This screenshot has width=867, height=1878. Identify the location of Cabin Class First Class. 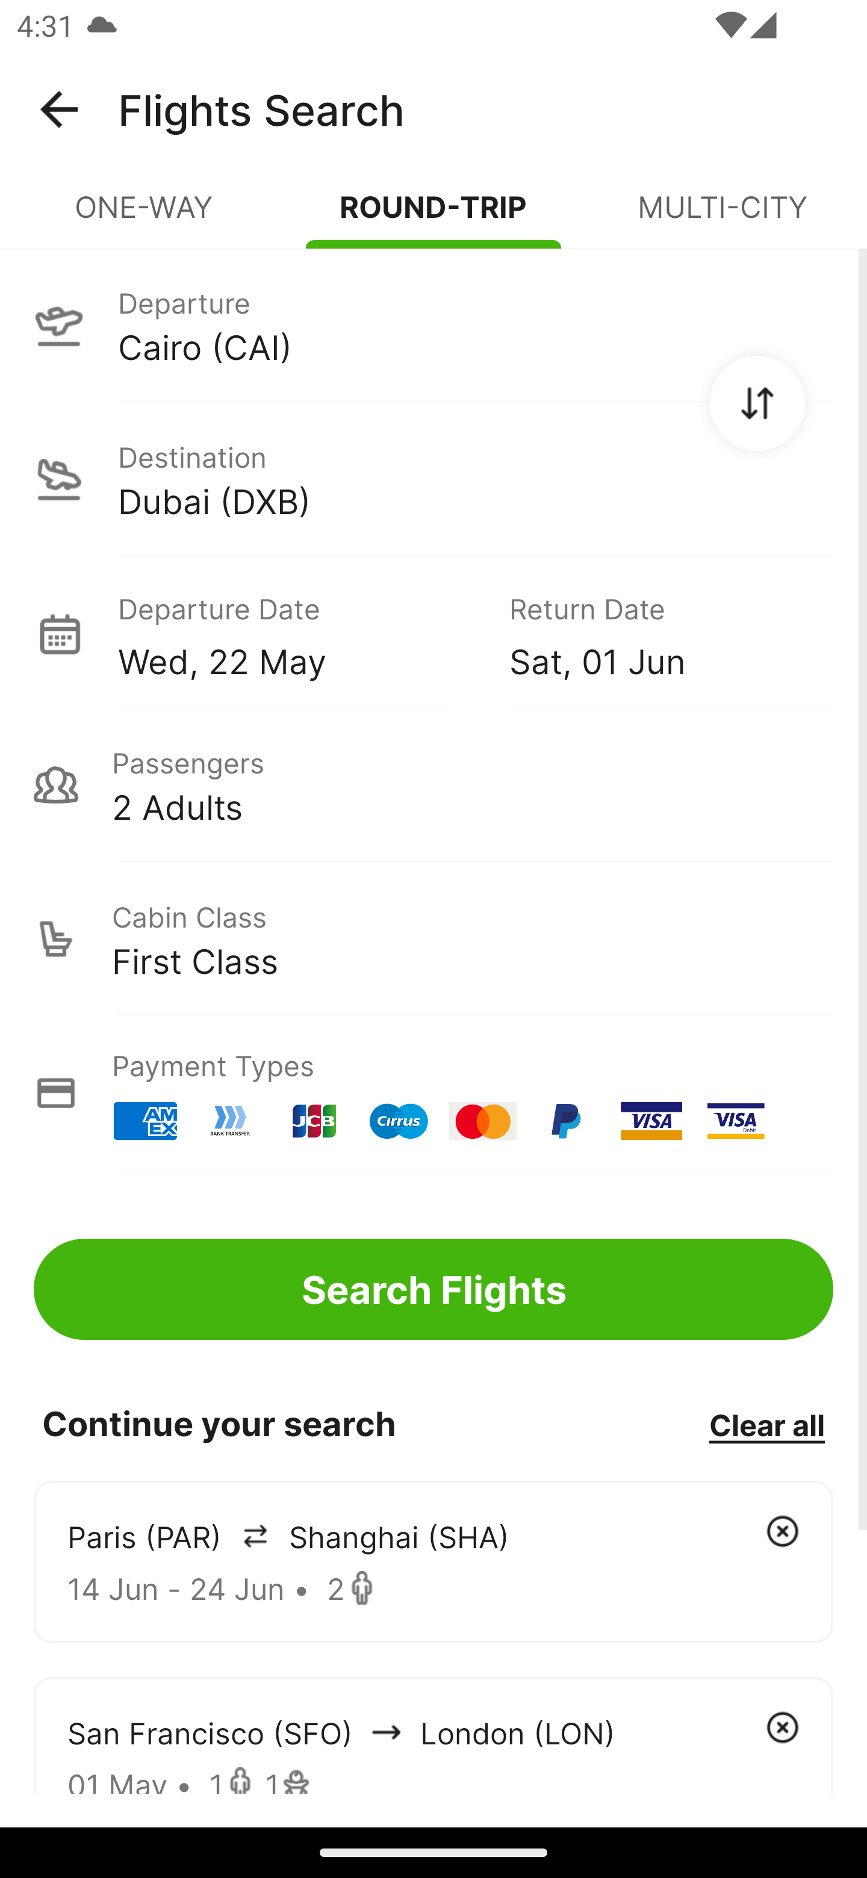
(433, 939).